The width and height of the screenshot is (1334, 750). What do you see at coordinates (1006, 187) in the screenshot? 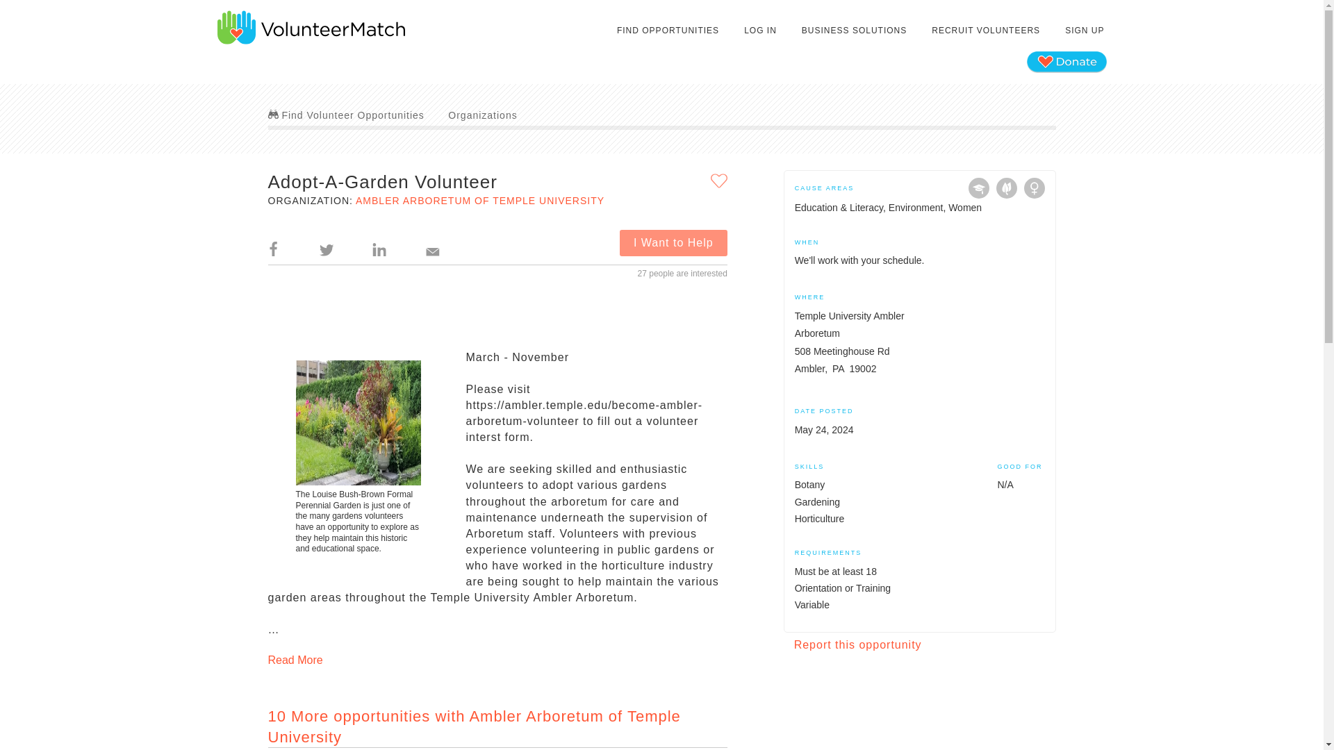
I see `Environment` at bounding box center [1006, 187].